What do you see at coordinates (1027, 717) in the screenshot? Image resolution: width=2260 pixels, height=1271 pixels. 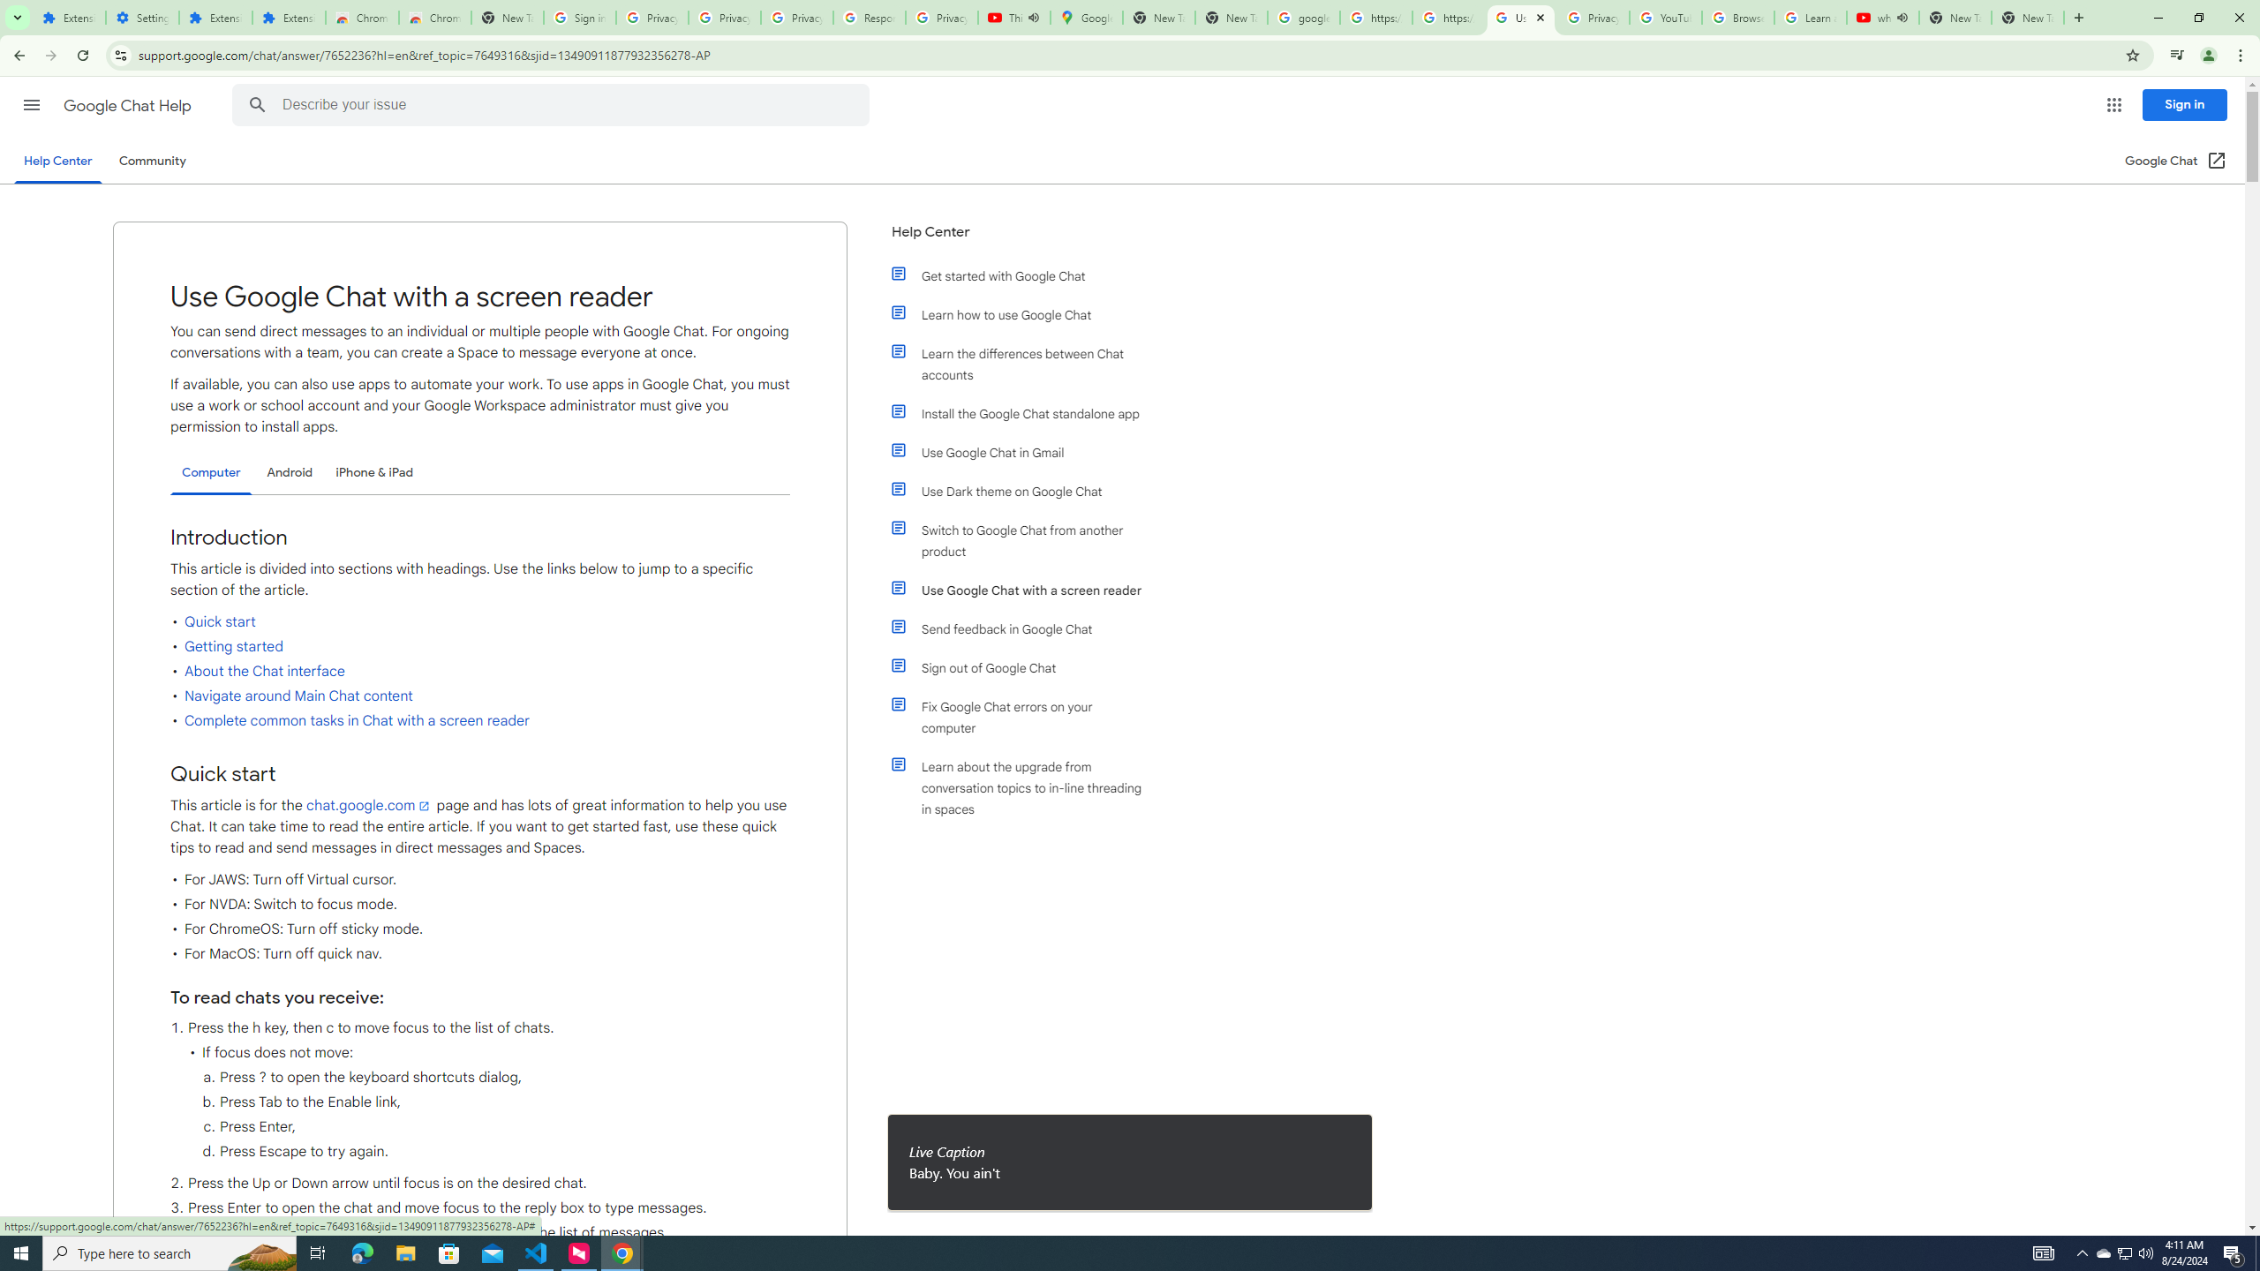 I see `Fix Google Chat errors on your computer` at bounding box center [1027, 717].